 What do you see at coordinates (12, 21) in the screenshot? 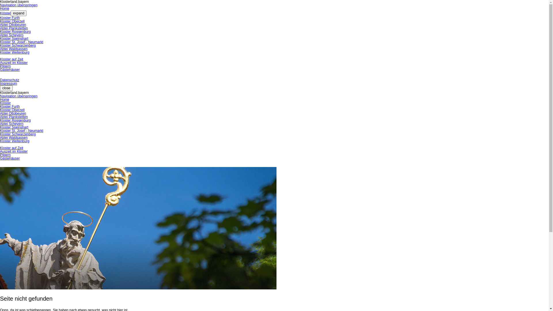
I see `Kloster Oberzell` at bounding box center [12, 21].